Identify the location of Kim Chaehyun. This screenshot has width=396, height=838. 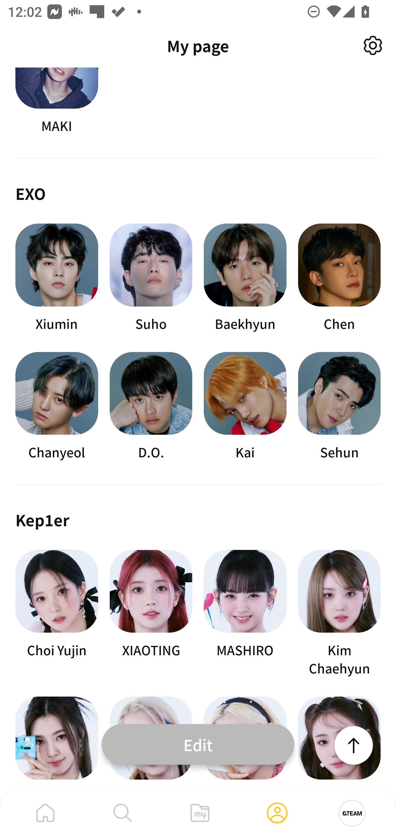
(339, 613).